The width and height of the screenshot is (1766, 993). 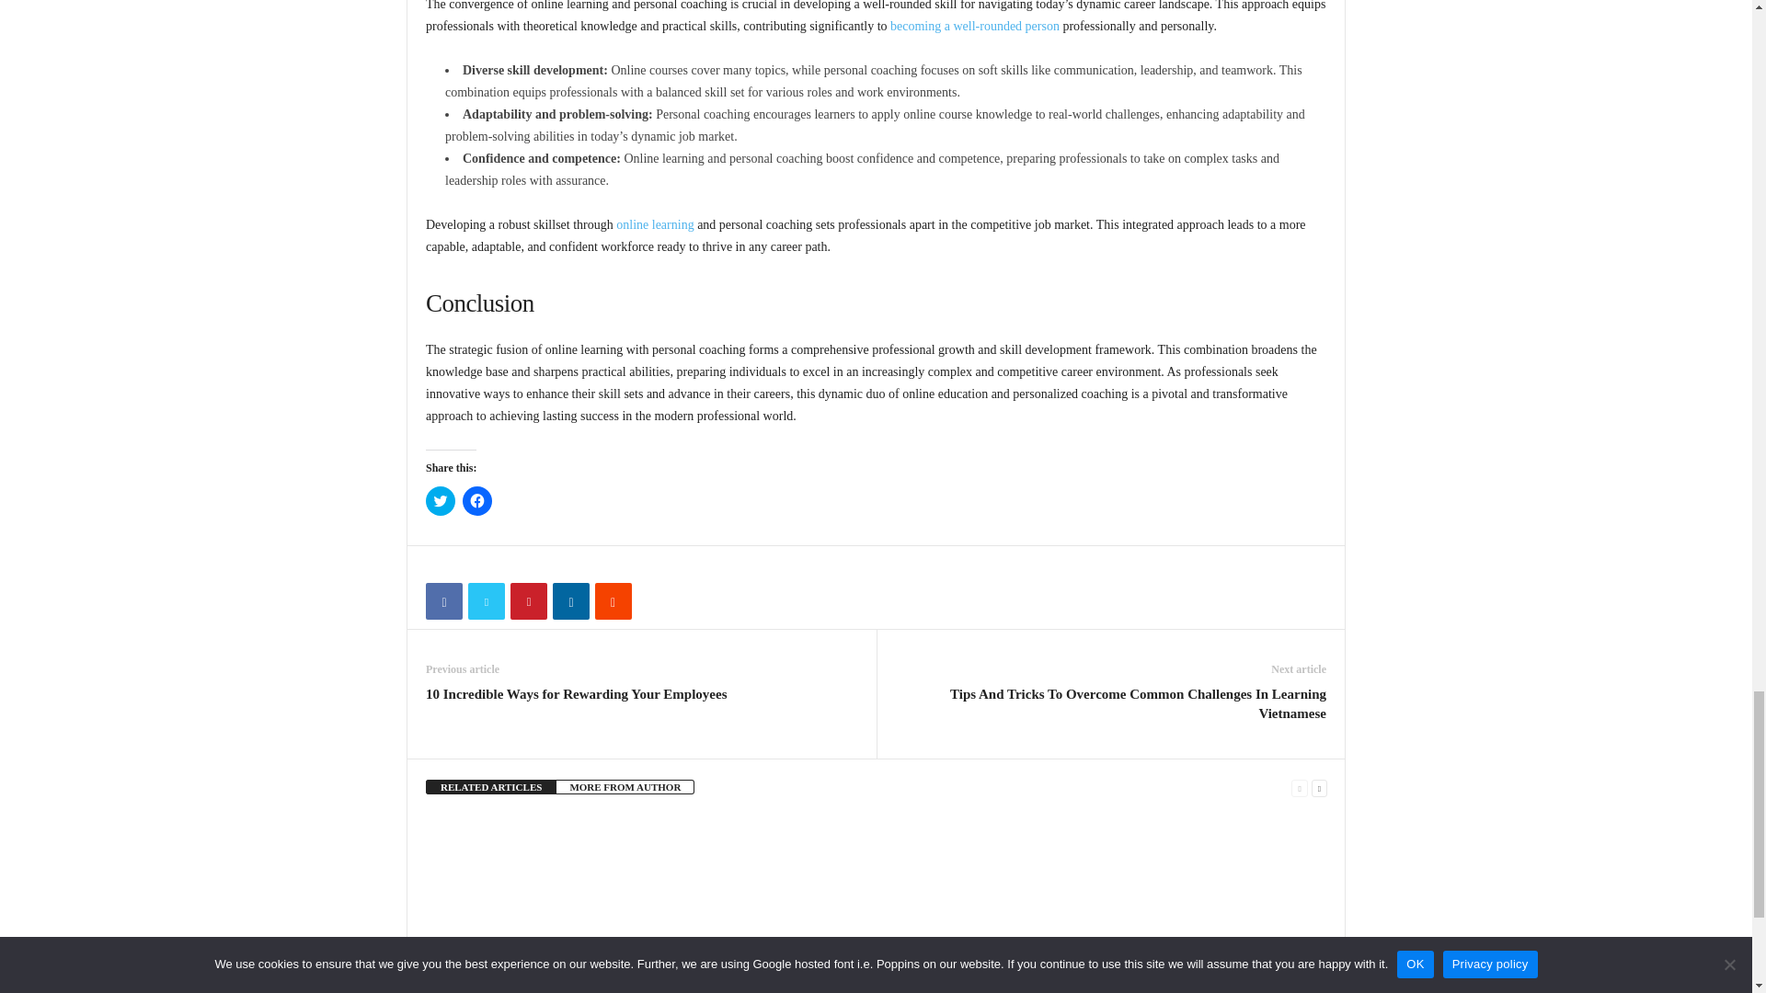 I want to click on Tips for Overcoming Homesickness in College, so click(x=856, y=973).